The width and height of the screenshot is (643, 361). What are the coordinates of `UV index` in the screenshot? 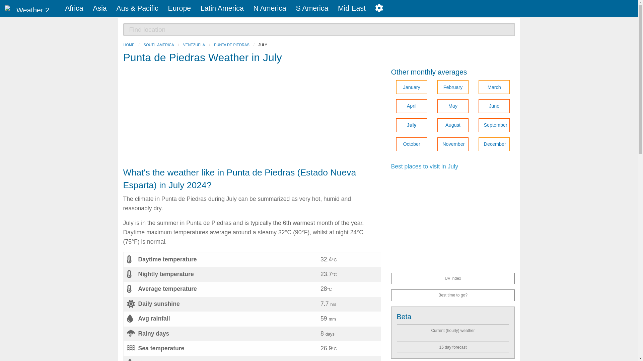 It's located at (453, 278).